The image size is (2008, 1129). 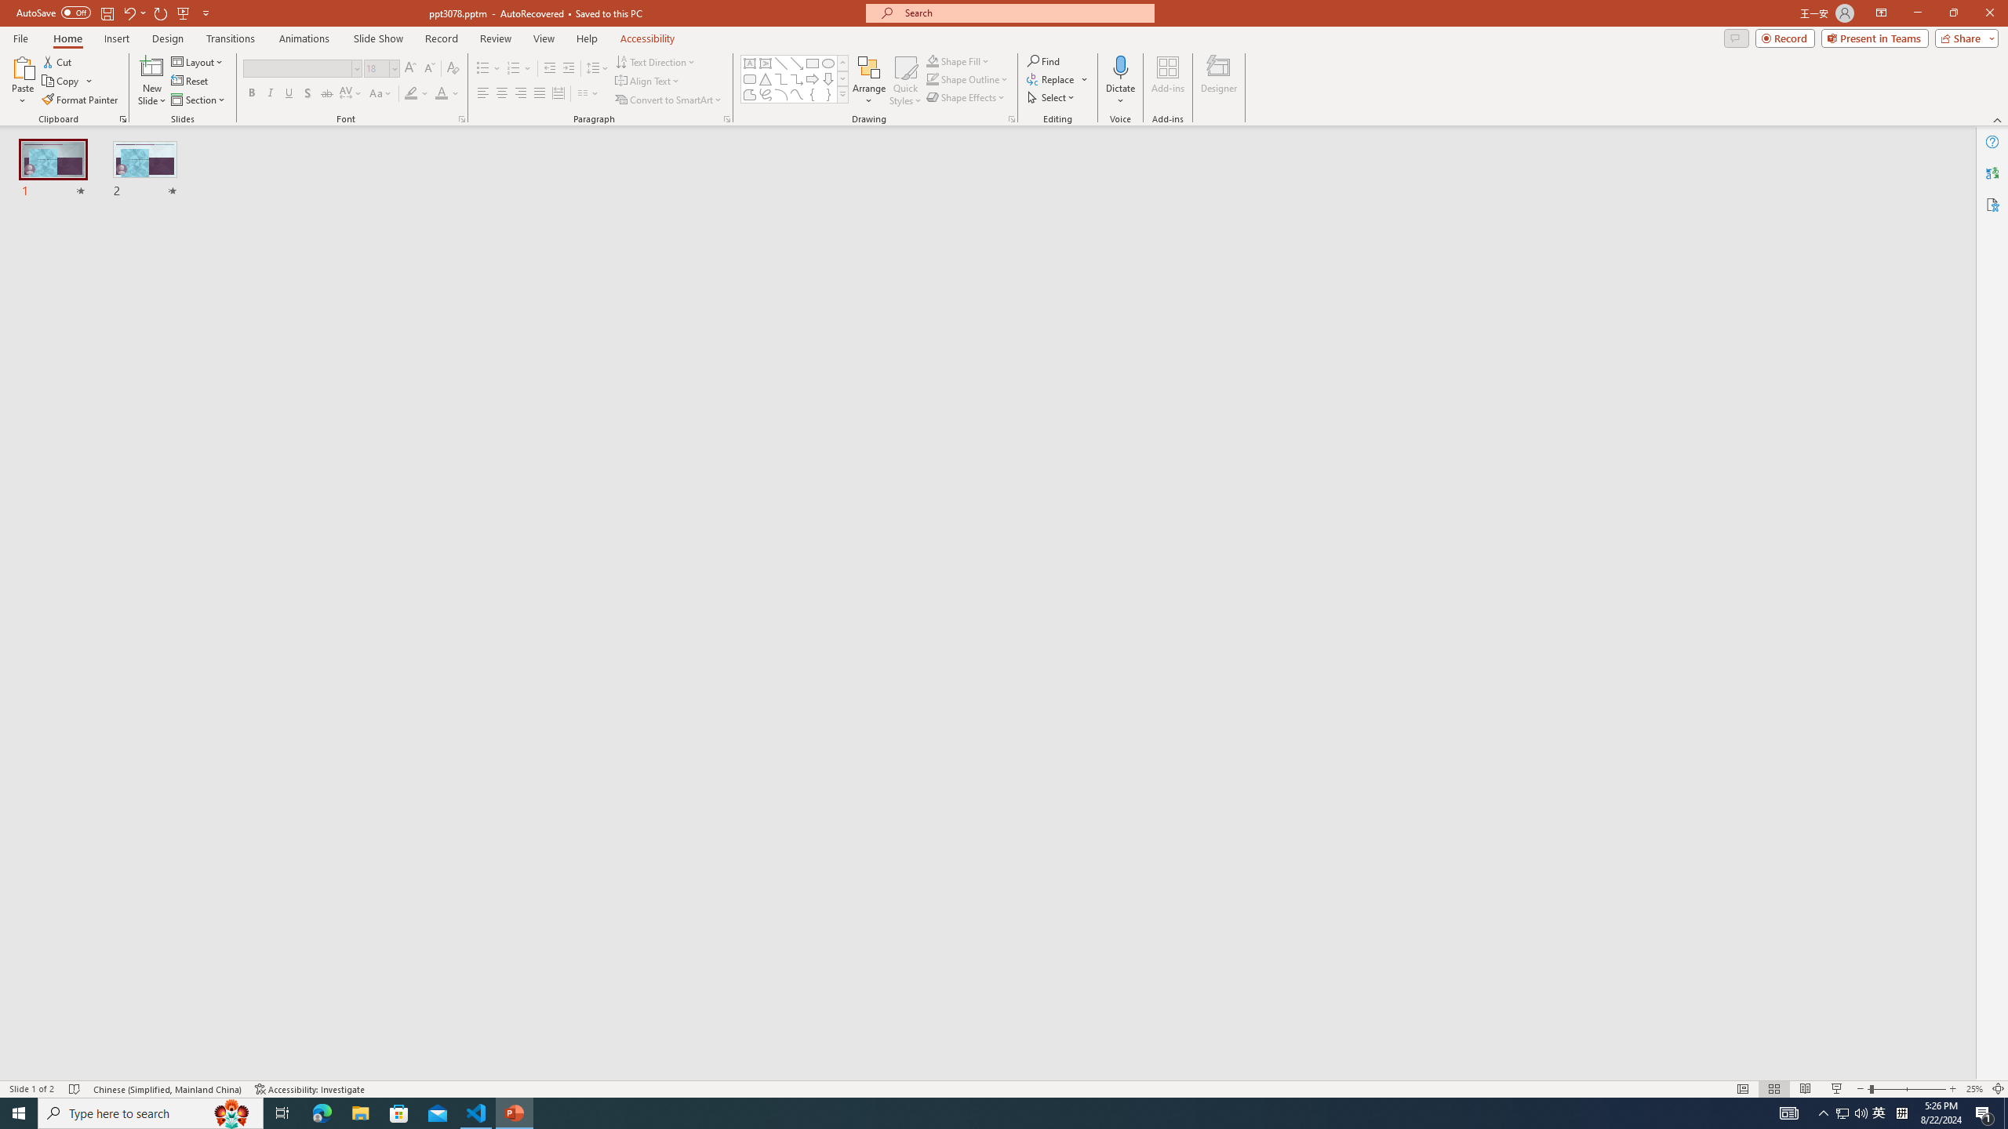 What do you see at coordinates (505, 461) in the screenshot?
I see `Add Port` at bounding box center [505, 461].